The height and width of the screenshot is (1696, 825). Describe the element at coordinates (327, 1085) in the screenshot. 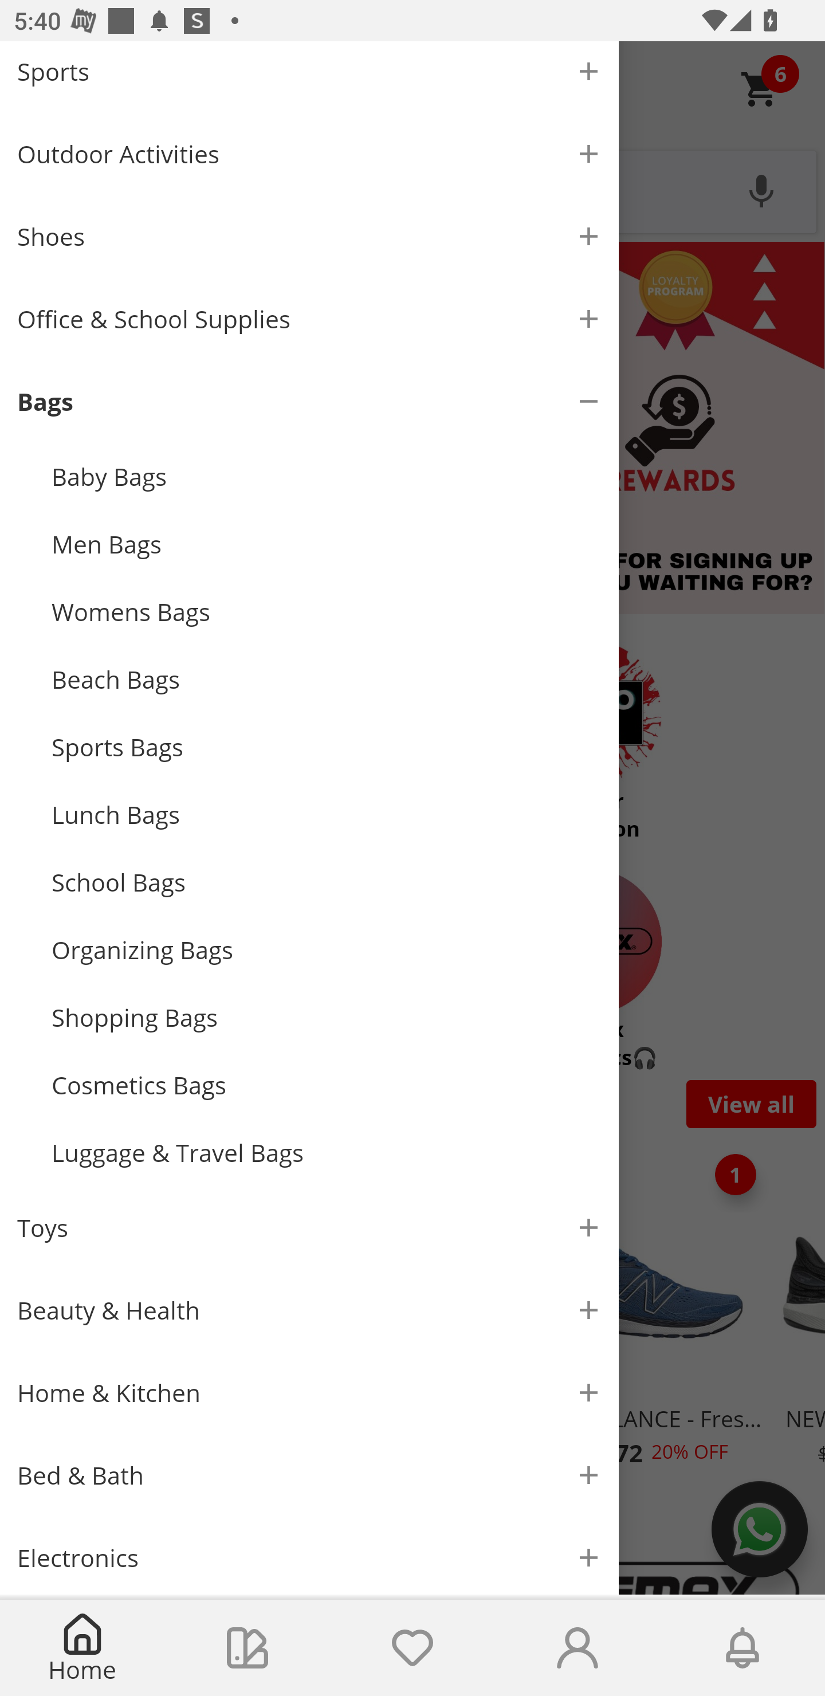

I see `Cosmetics Bags` at that location.